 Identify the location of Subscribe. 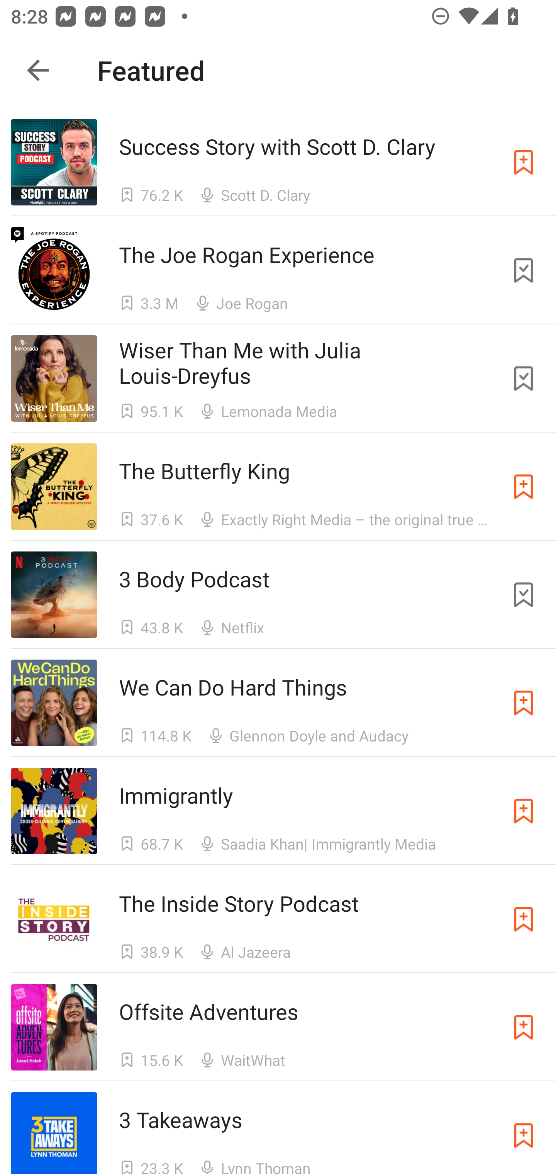
(524, 919).